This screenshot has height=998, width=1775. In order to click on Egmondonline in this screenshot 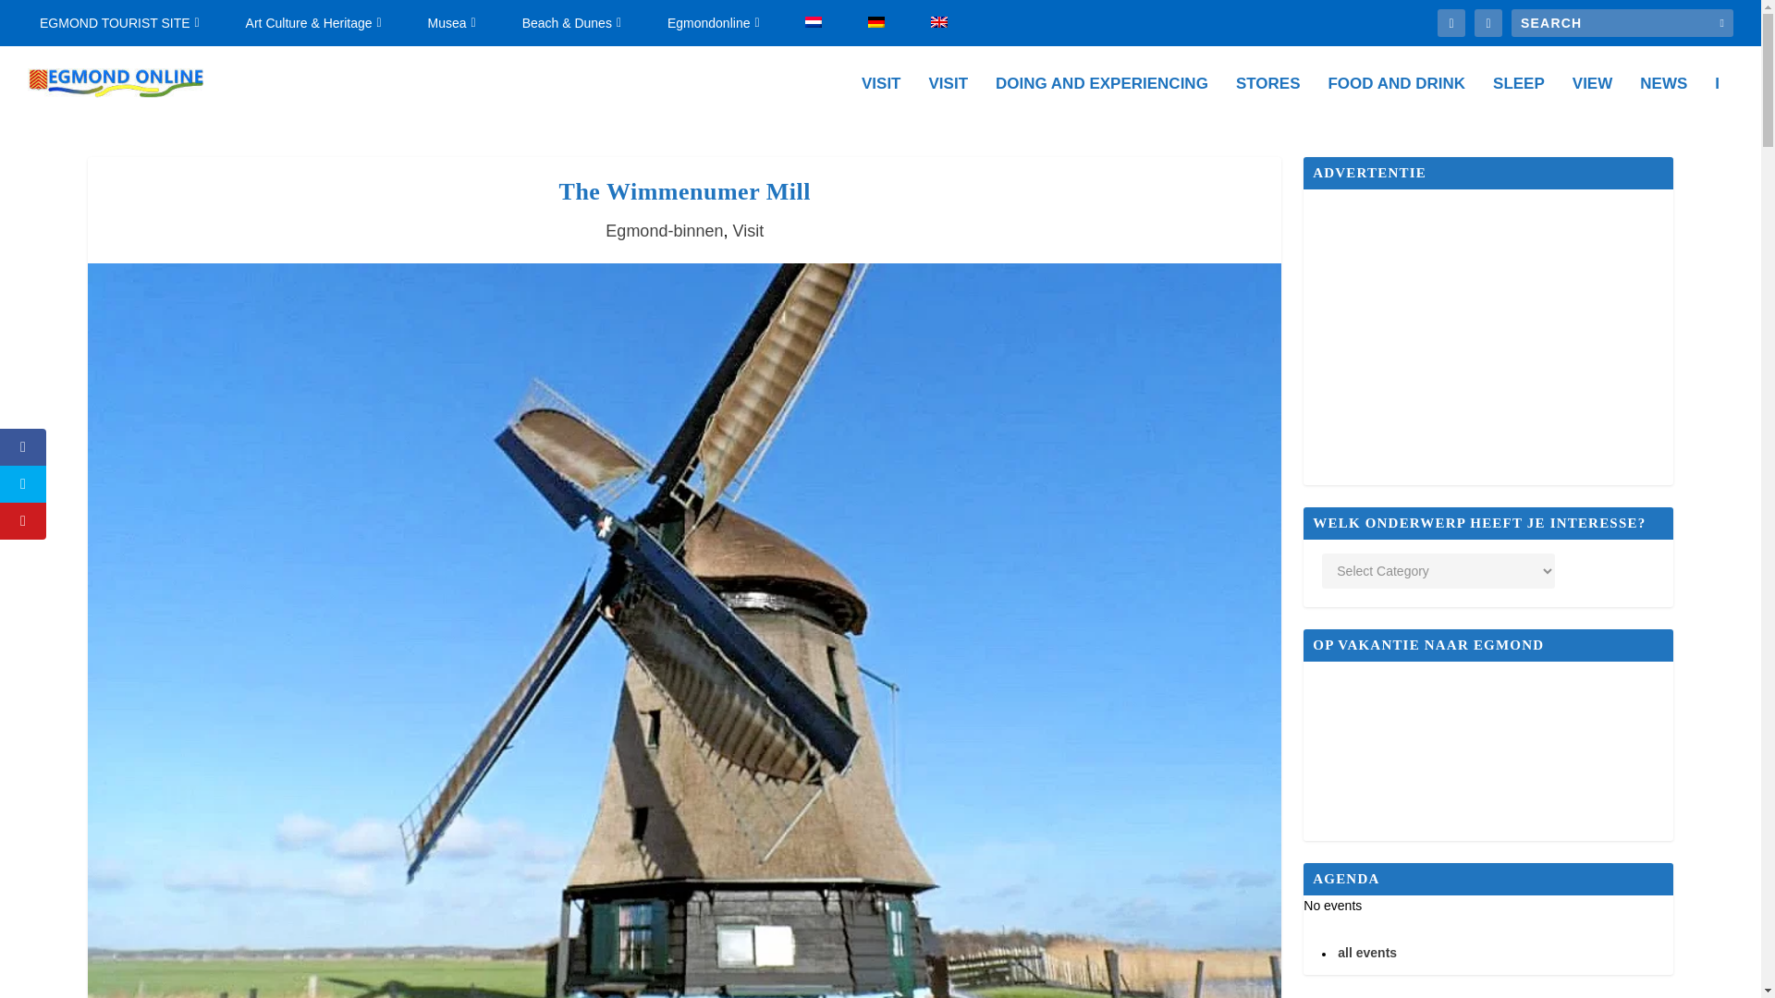, I will do `click(714, 22)`.